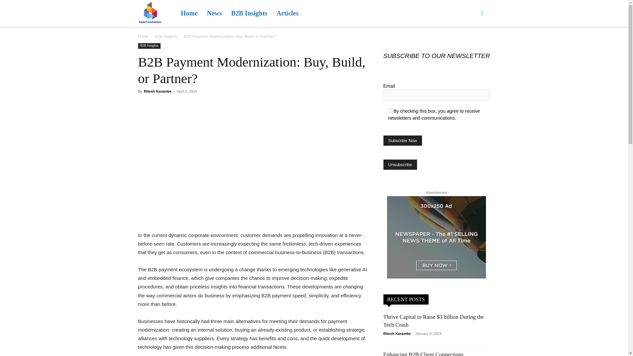 The image size is (633, 356). Describe the element at coordinates (143, 36) in the screenshot. I see `Home` at that location.